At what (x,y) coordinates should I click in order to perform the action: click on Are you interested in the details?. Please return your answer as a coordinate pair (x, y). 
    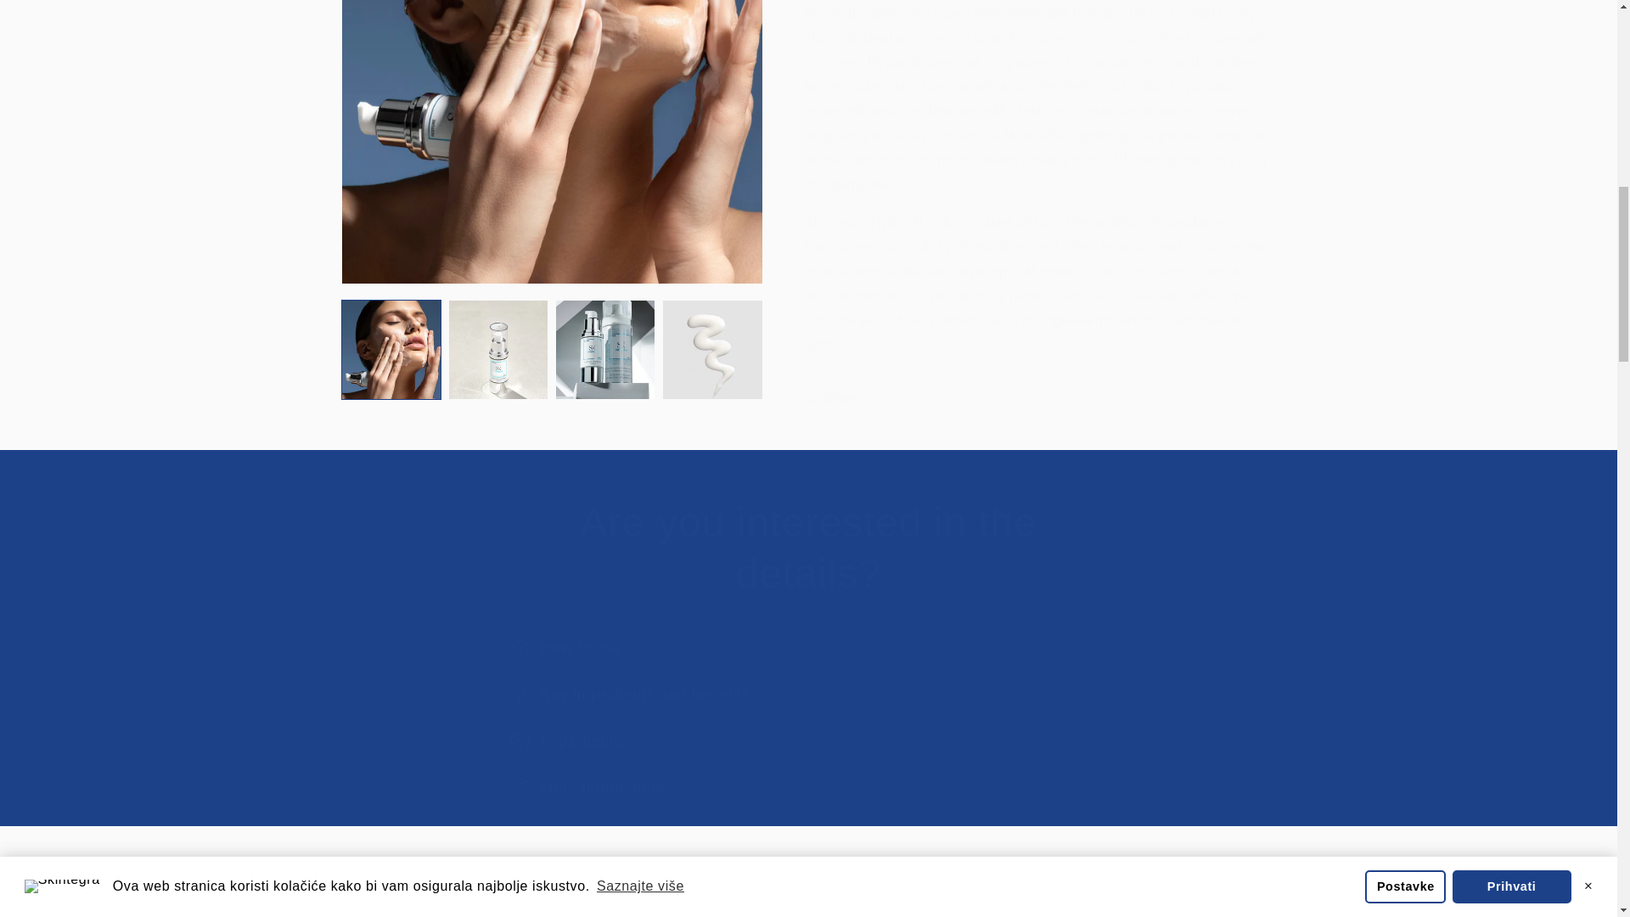
    Looking at the image, I should click on (807, 549).